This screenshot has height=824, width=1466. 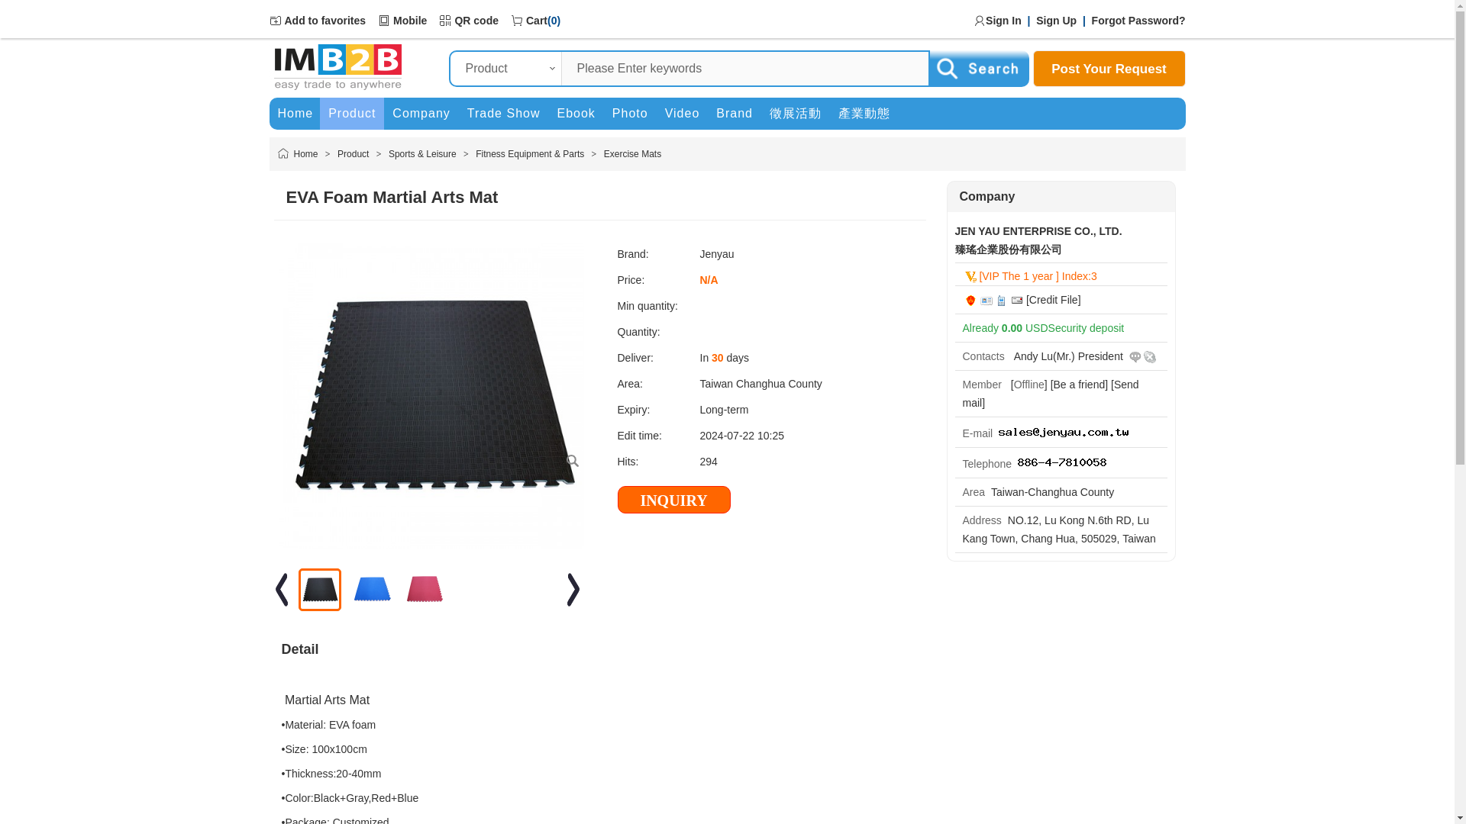 What do you see at coordinates (1017, 300) in the screenshot?
I see `Certified by E-mail` at bounding box center [1017, 300].